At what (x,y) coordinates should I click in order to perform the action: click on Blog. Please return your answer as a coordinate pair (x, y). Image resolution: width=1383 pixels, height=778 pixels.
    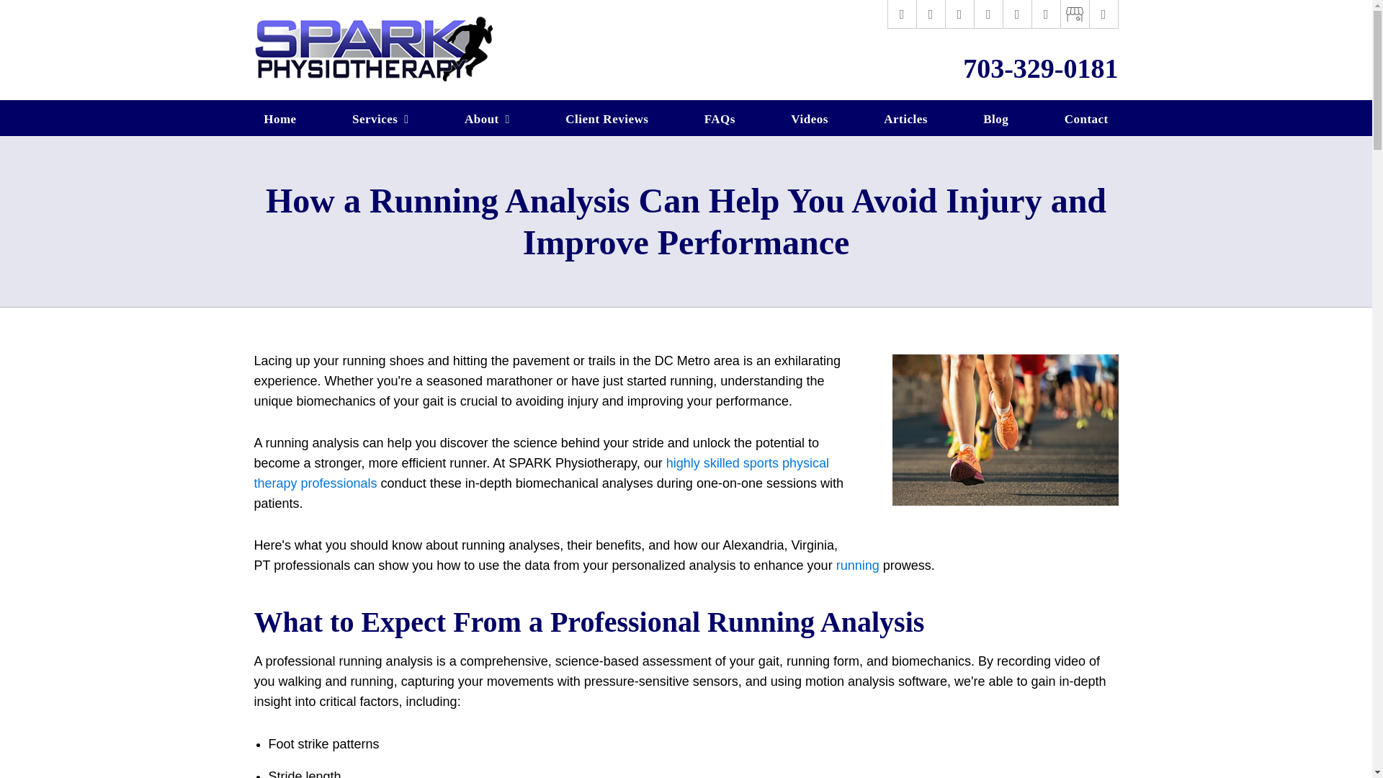
    Looking at the image, I should click on (995, 118).